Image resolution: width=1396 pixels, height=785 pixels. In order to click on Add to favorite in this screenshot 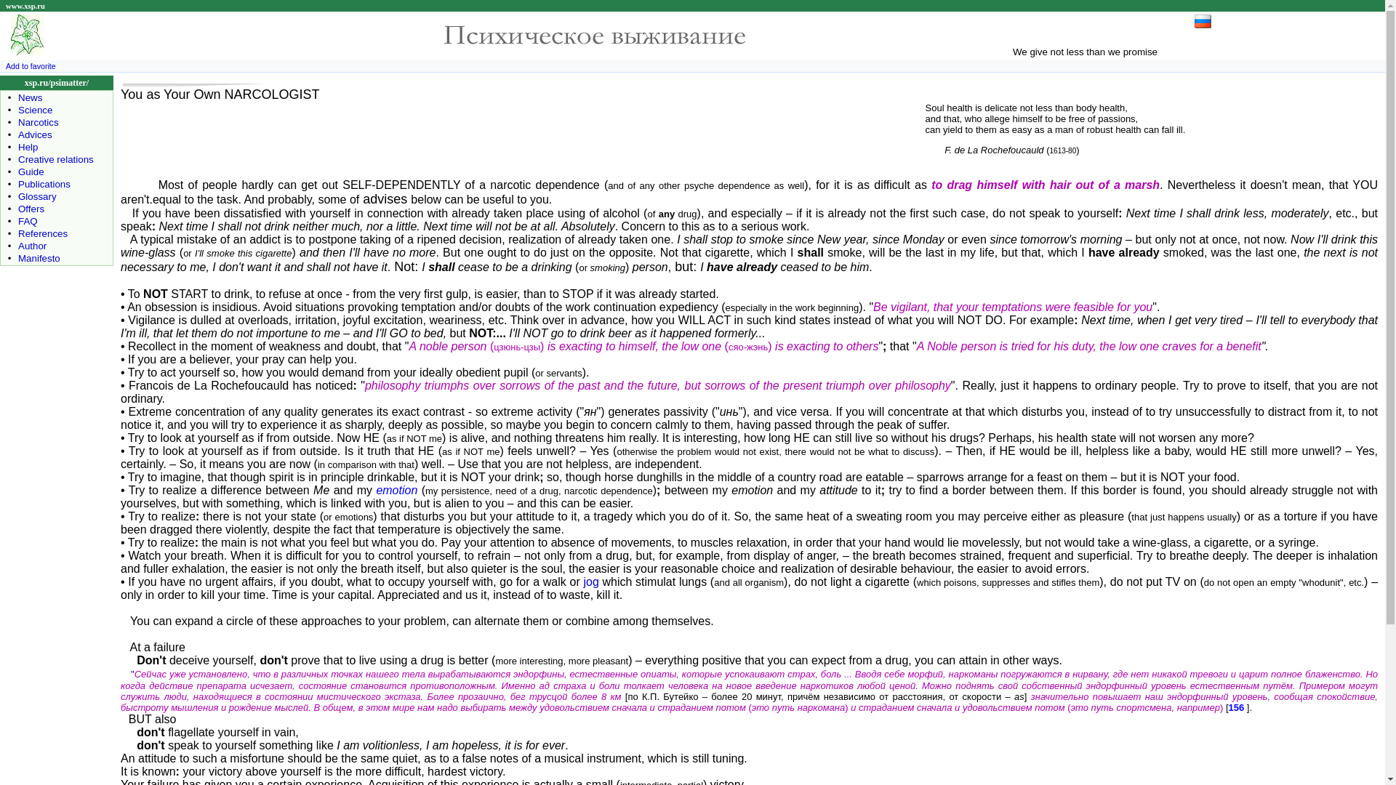, I will do `click(31, 66)`.